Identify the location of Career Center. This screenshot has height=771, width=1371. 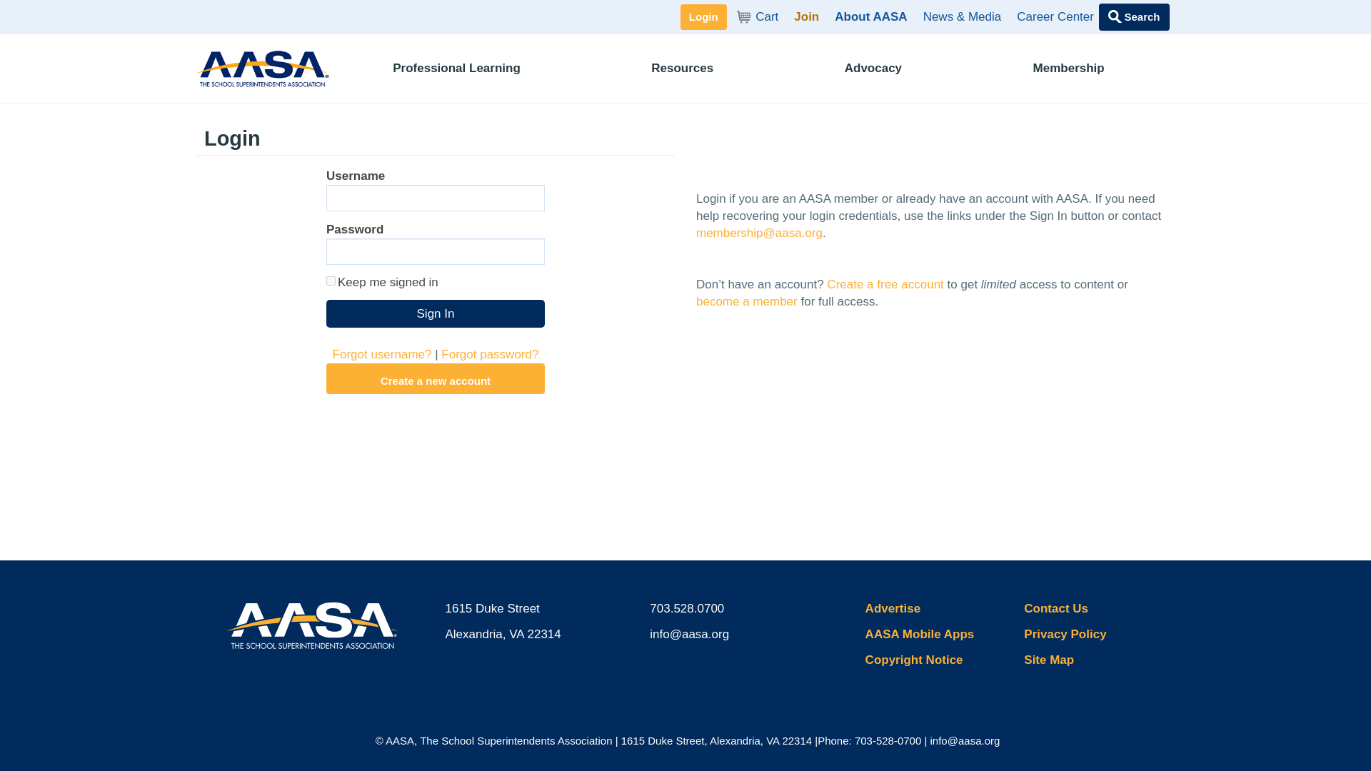
(435, 314).